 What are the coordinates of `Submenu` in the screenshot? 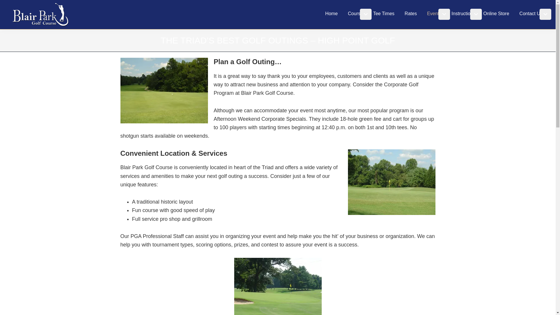 It's located at (545, 14).